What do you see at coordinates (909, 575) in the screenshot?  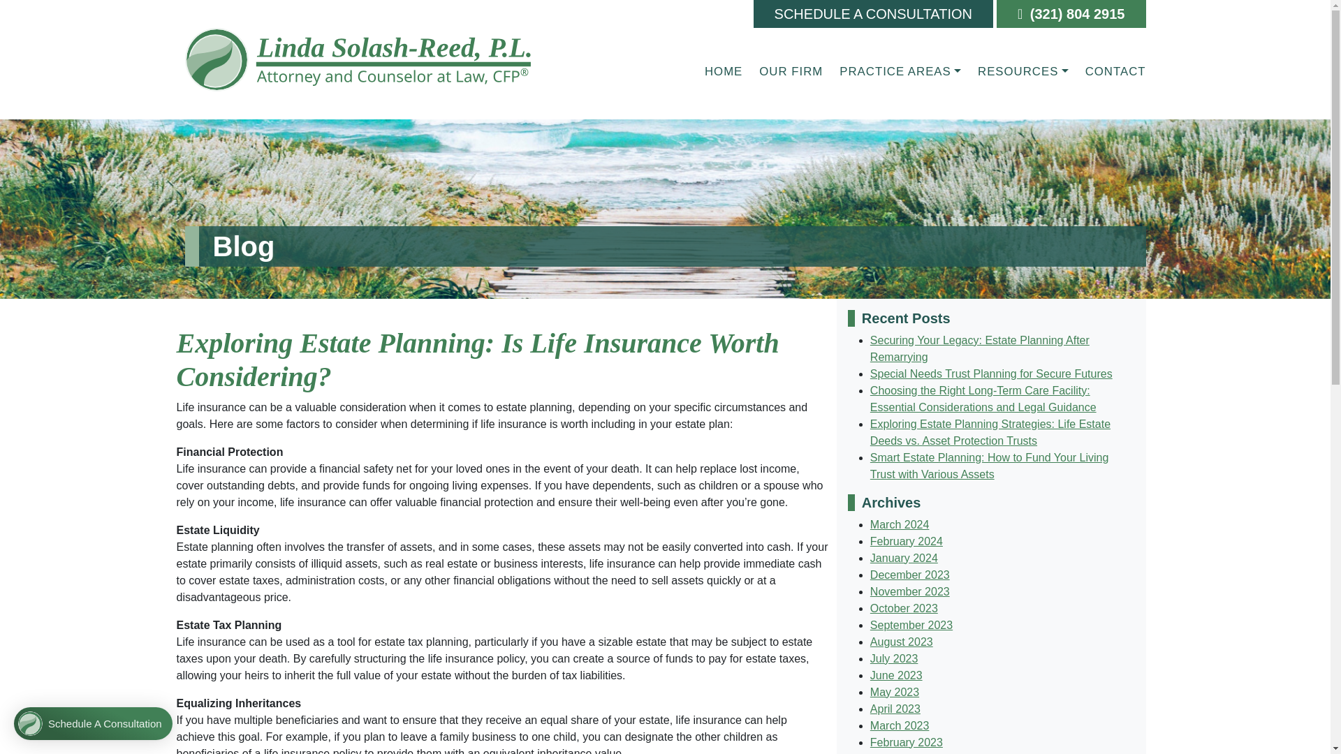 I see `December 2023` at bounding box center [909, 575].